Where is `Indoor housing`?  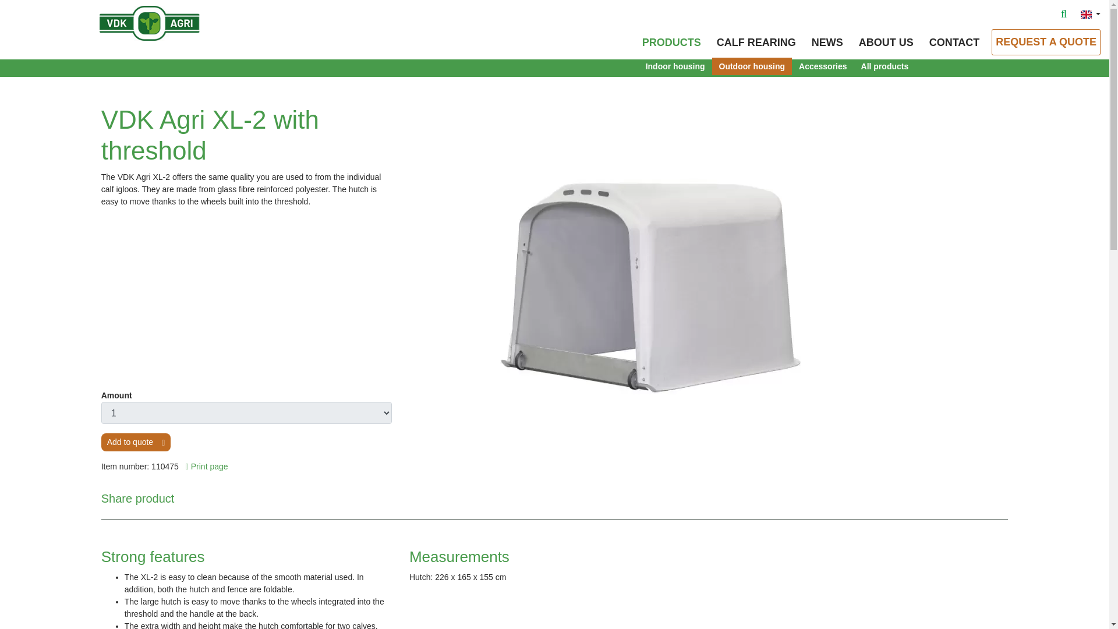 Indoor housing is located at coordinates (675, 66).